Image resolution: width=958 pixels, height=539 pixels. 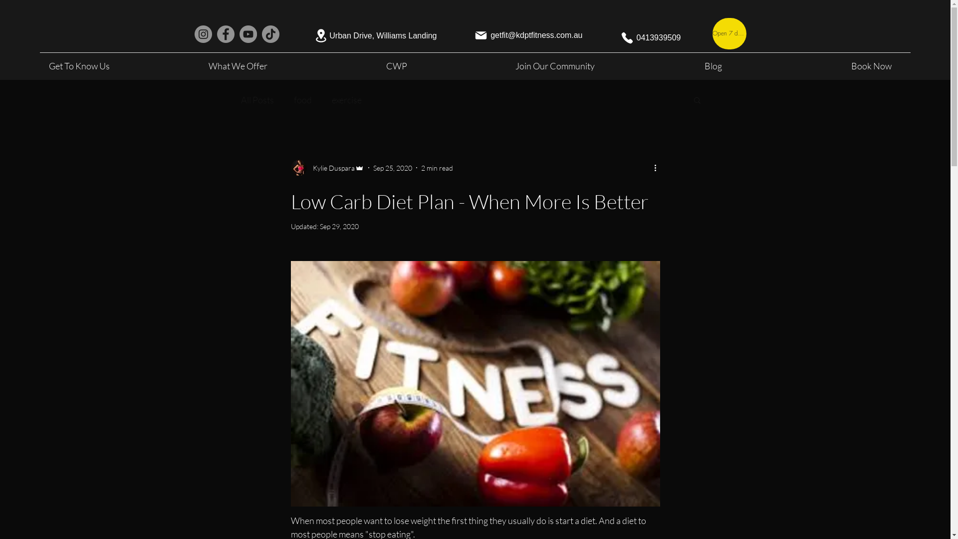 What do you see at coordinates (871, 66) in the screenshot?
I see `Book Now` at bounding box center [871, 66].